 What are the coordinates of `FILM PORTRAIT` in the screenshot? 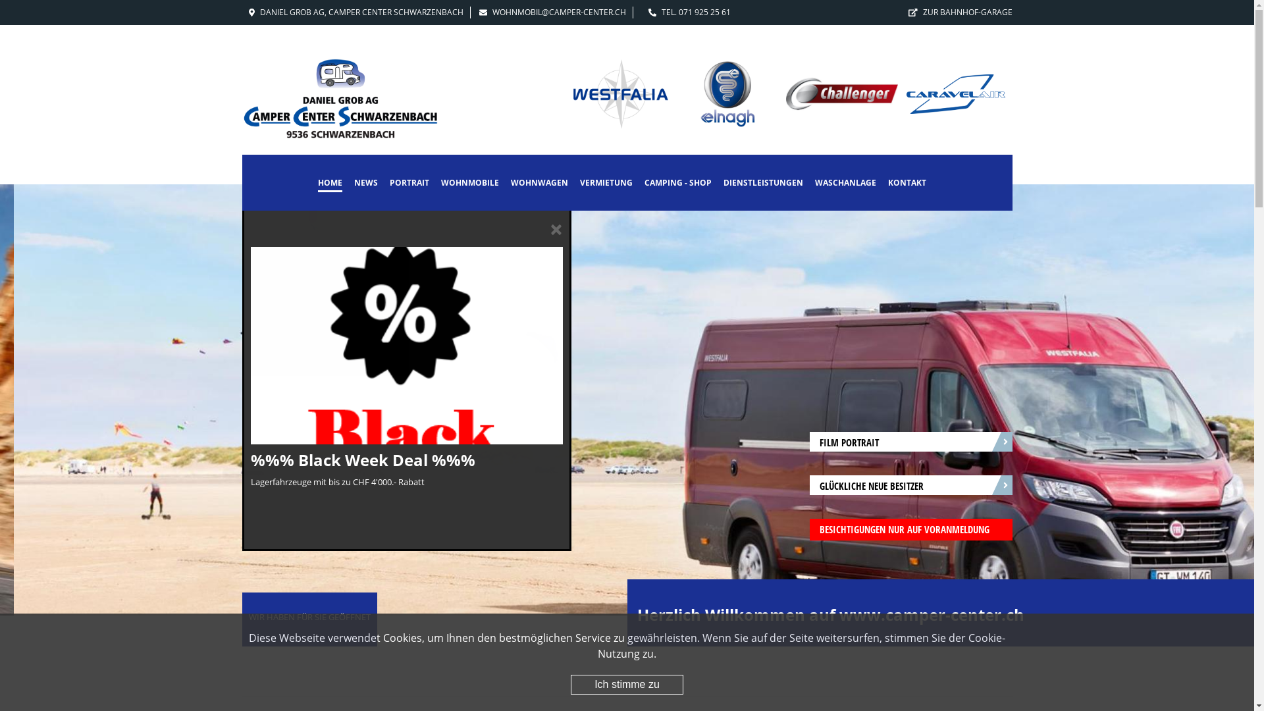 It's located at (911, 442).